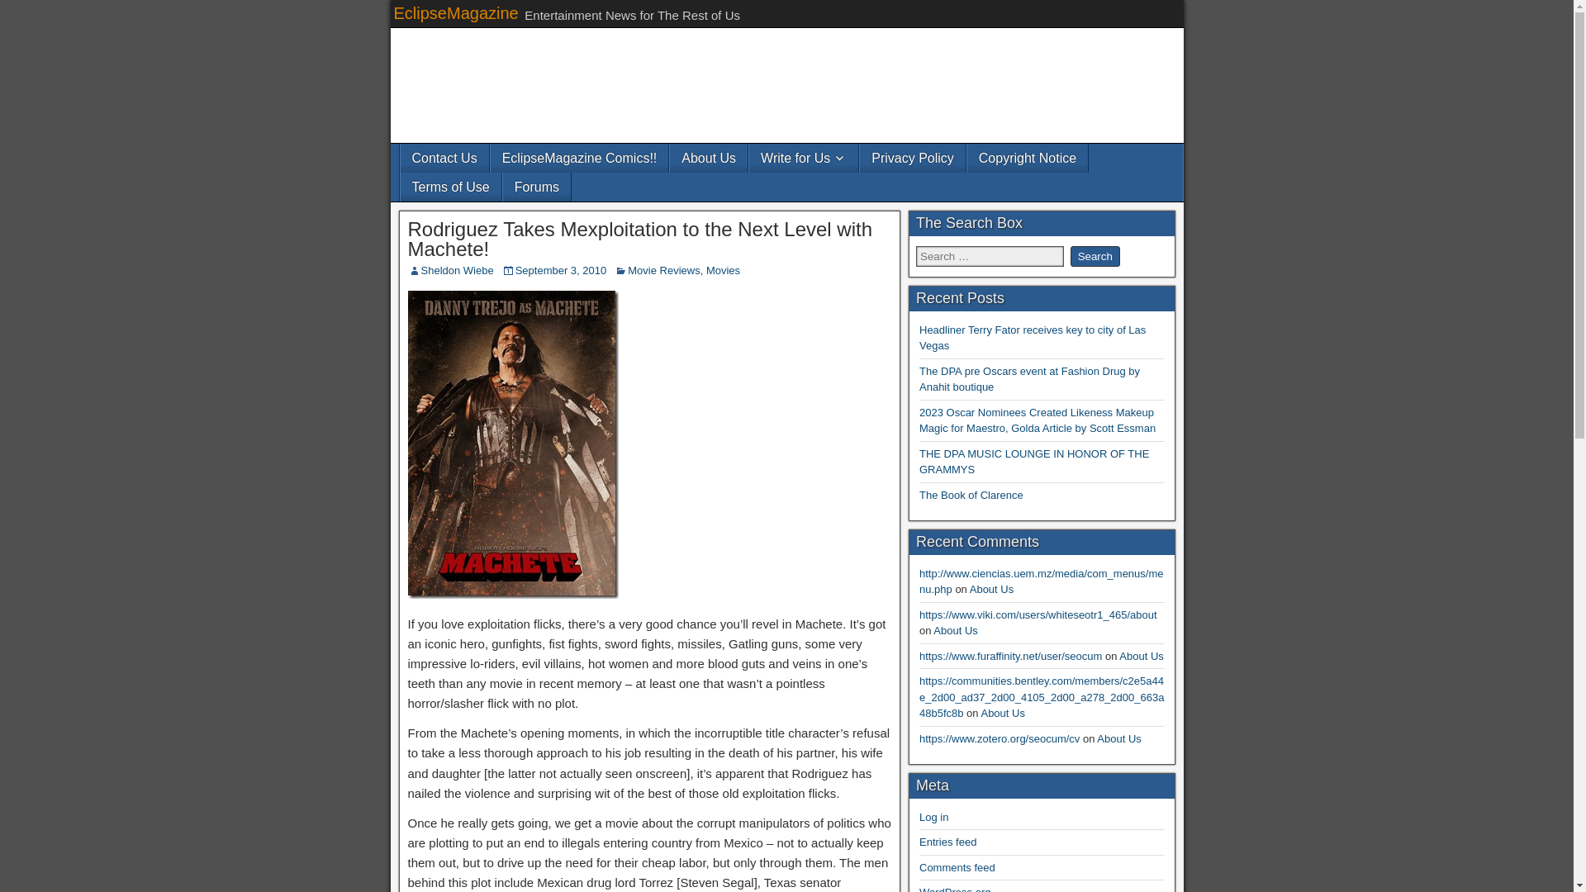 Image resolution: width=1586 pixels, height=892 pixels. I want to click on September 3, 2010, so click(562, 269).